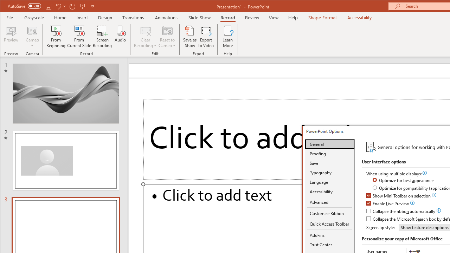  What do you see at coordinates (330, 202) in the screenshot?
I see `Advanced` at bounding box center [330, 202].